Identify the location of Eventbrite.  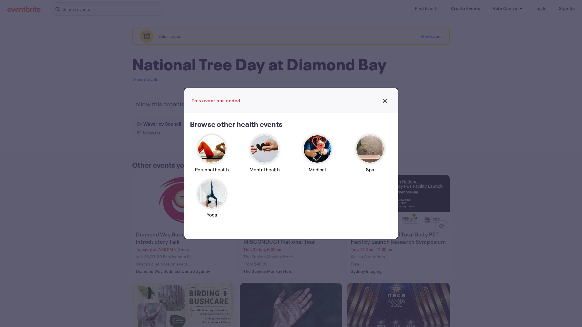
(24, 9).